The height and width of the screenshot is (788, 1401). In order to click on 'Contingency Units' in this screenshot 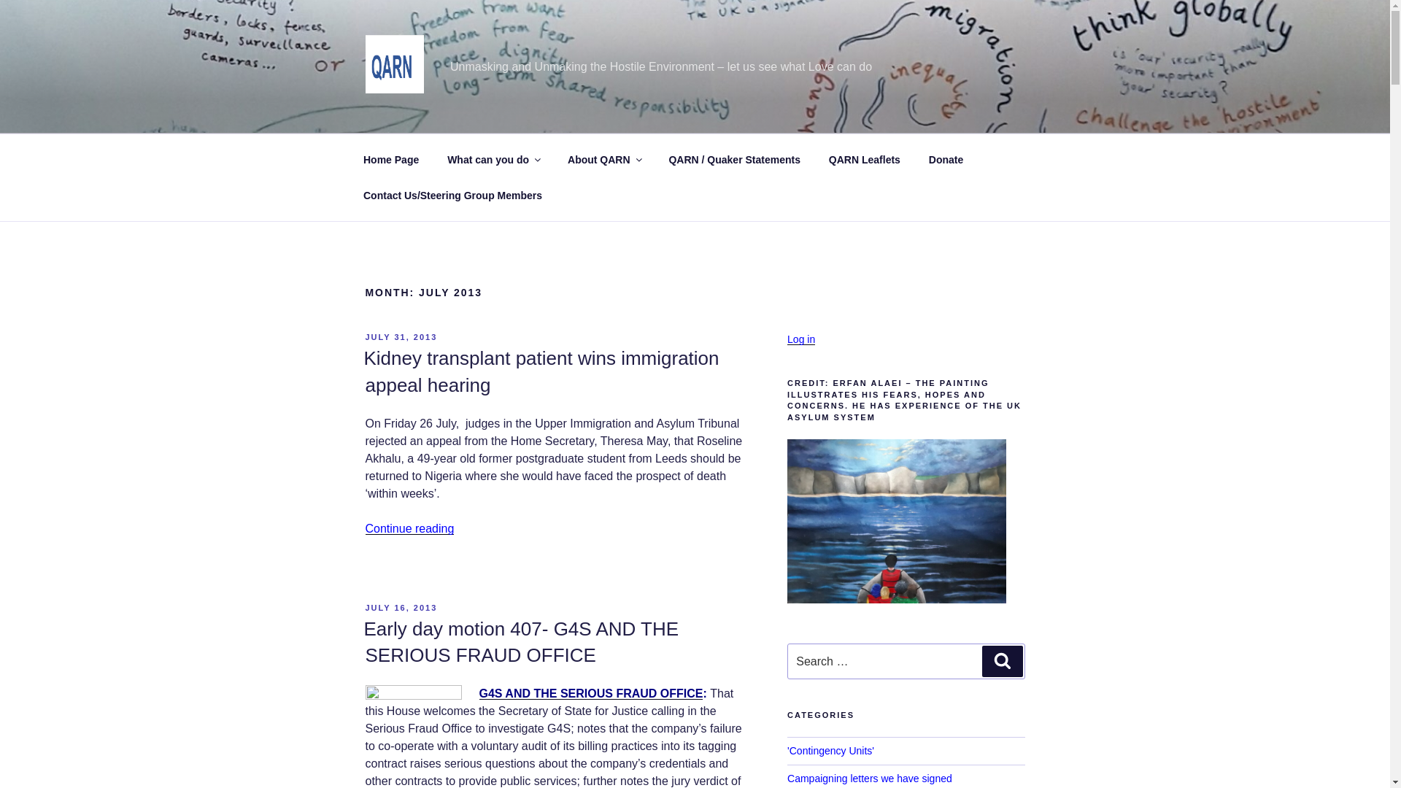, I will do `click(830, 750)`.